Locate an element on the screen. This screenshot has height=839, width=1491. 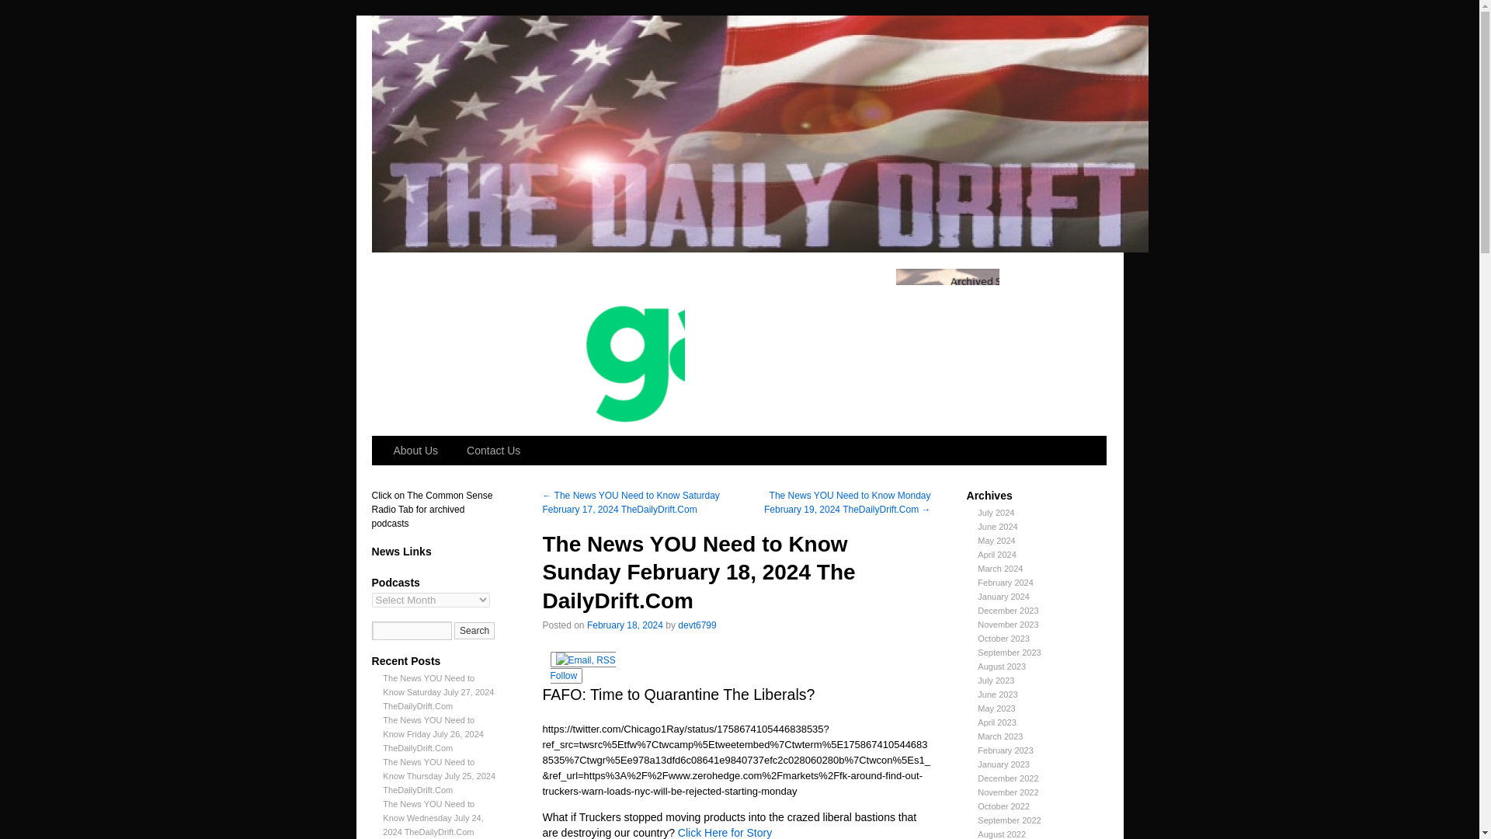
July 2023 is located at coordinates (996, 681).